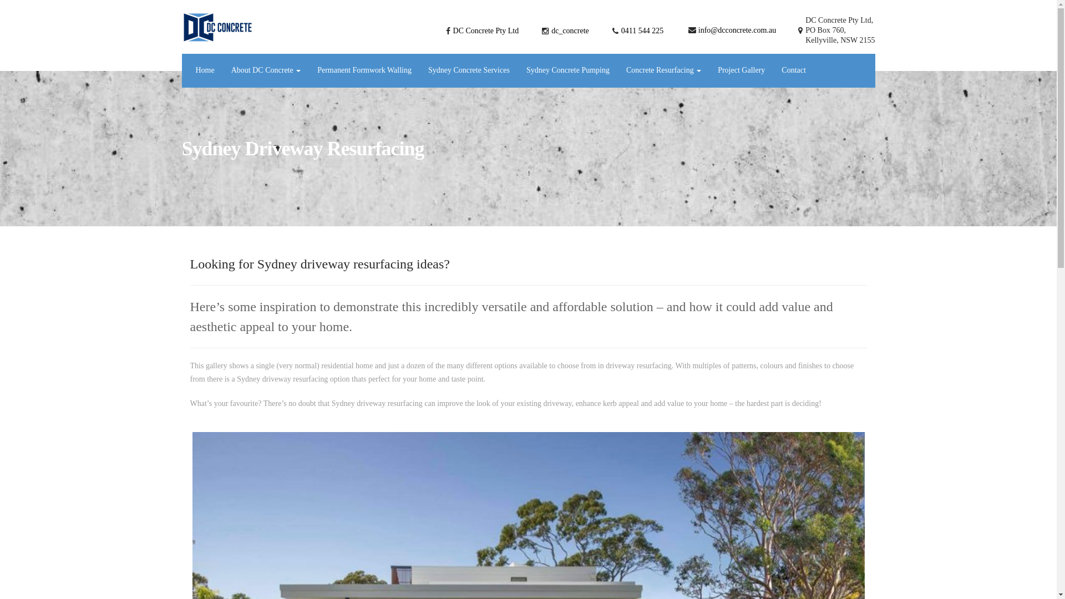  Describe the element at coordinates (486, 31) in the screenshot. I see `DC Concrete Pty Ltd` at that location.